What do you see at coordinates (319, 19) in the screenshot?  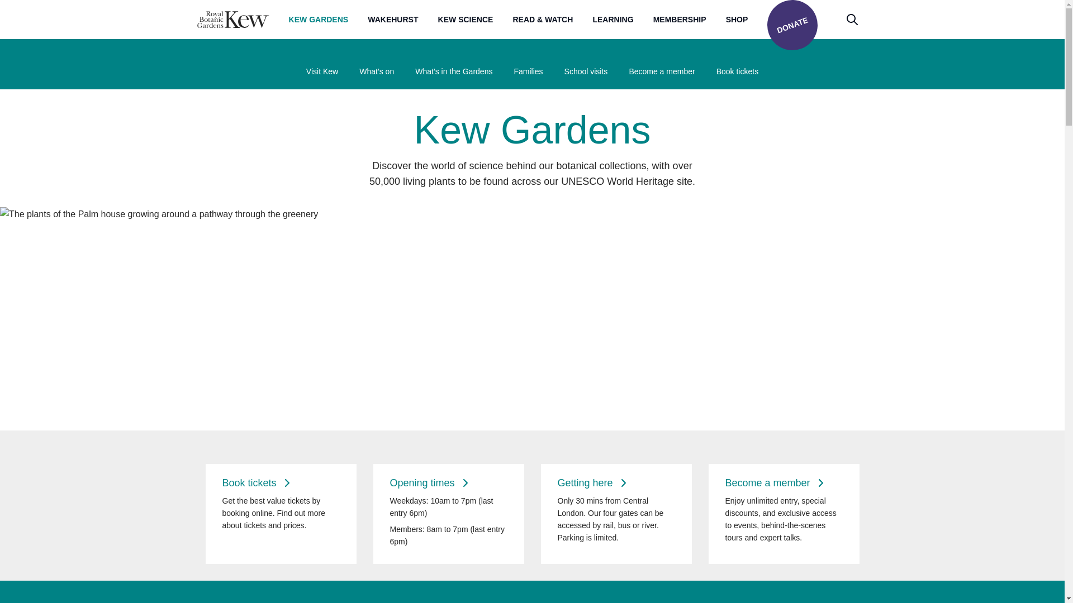 I see `Kew Gardens` at bounding box center [319, 19].